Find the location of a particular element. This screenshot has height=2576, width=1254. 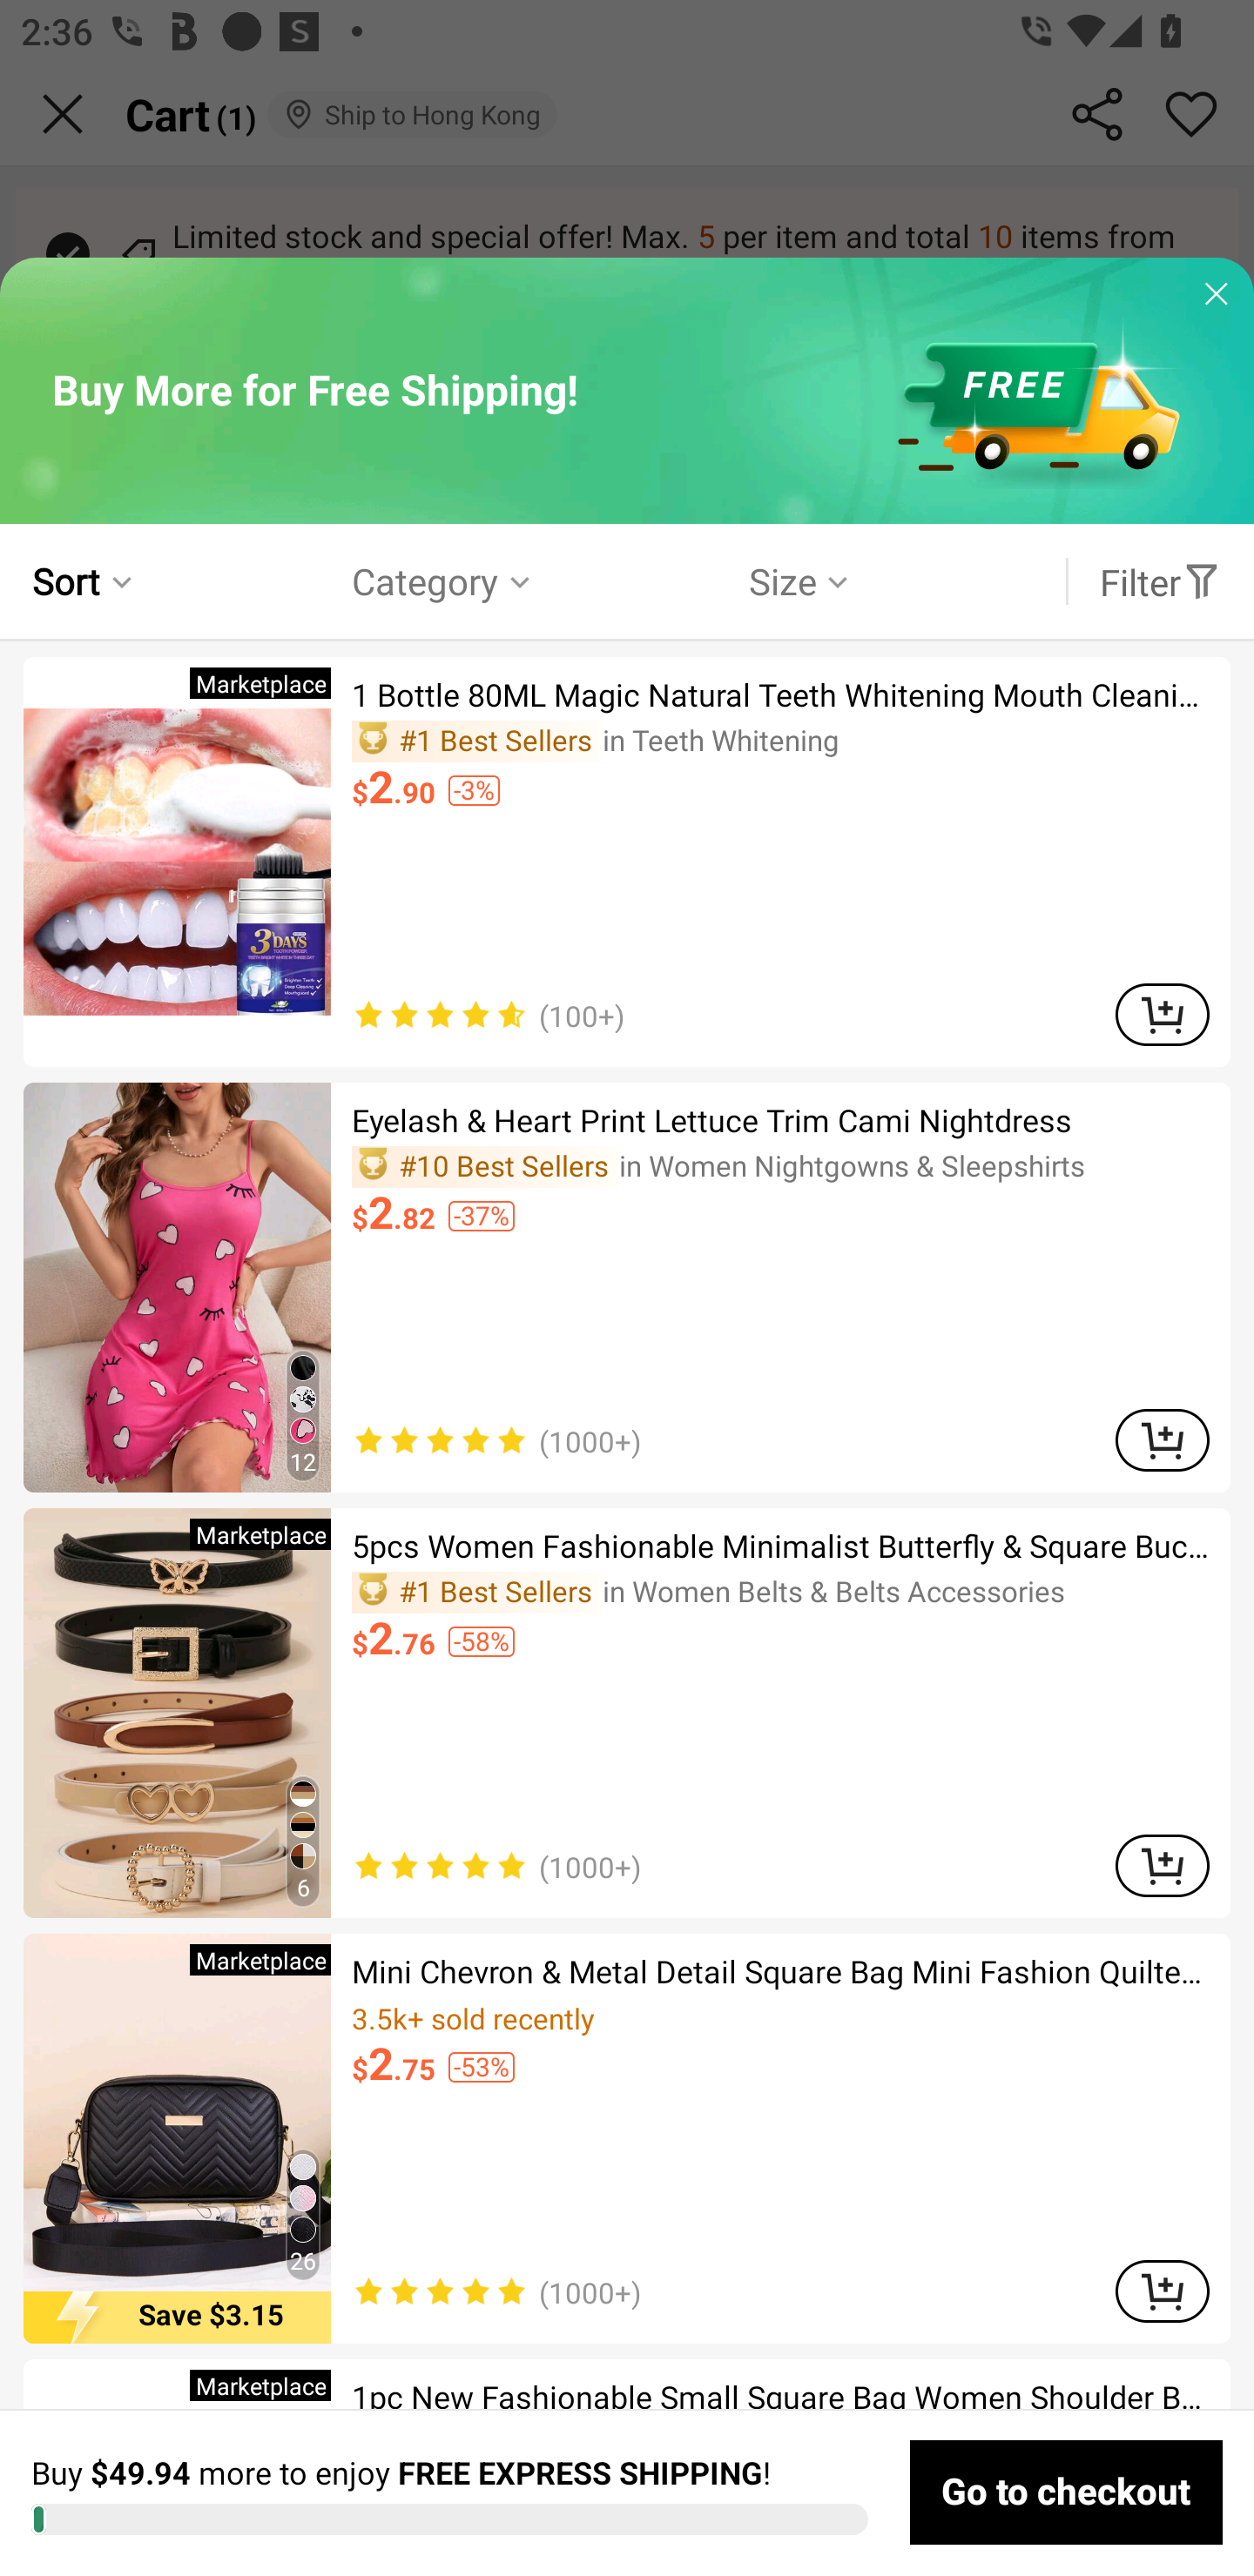

Category is located at coordinates (443, 580).